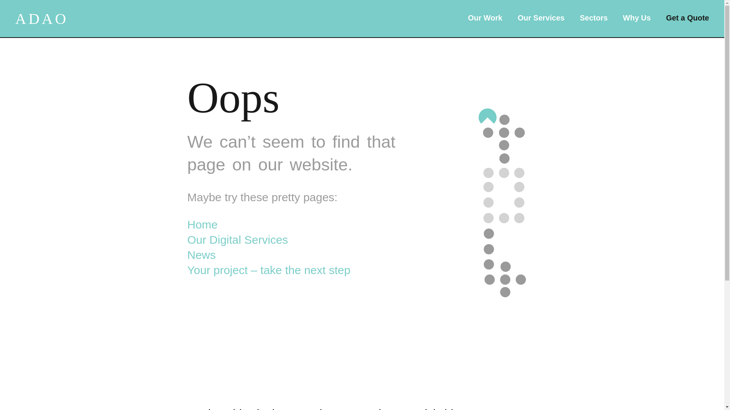 This screenshot has height=410, width=730. I want to click on Why Us, so click(636, 17).